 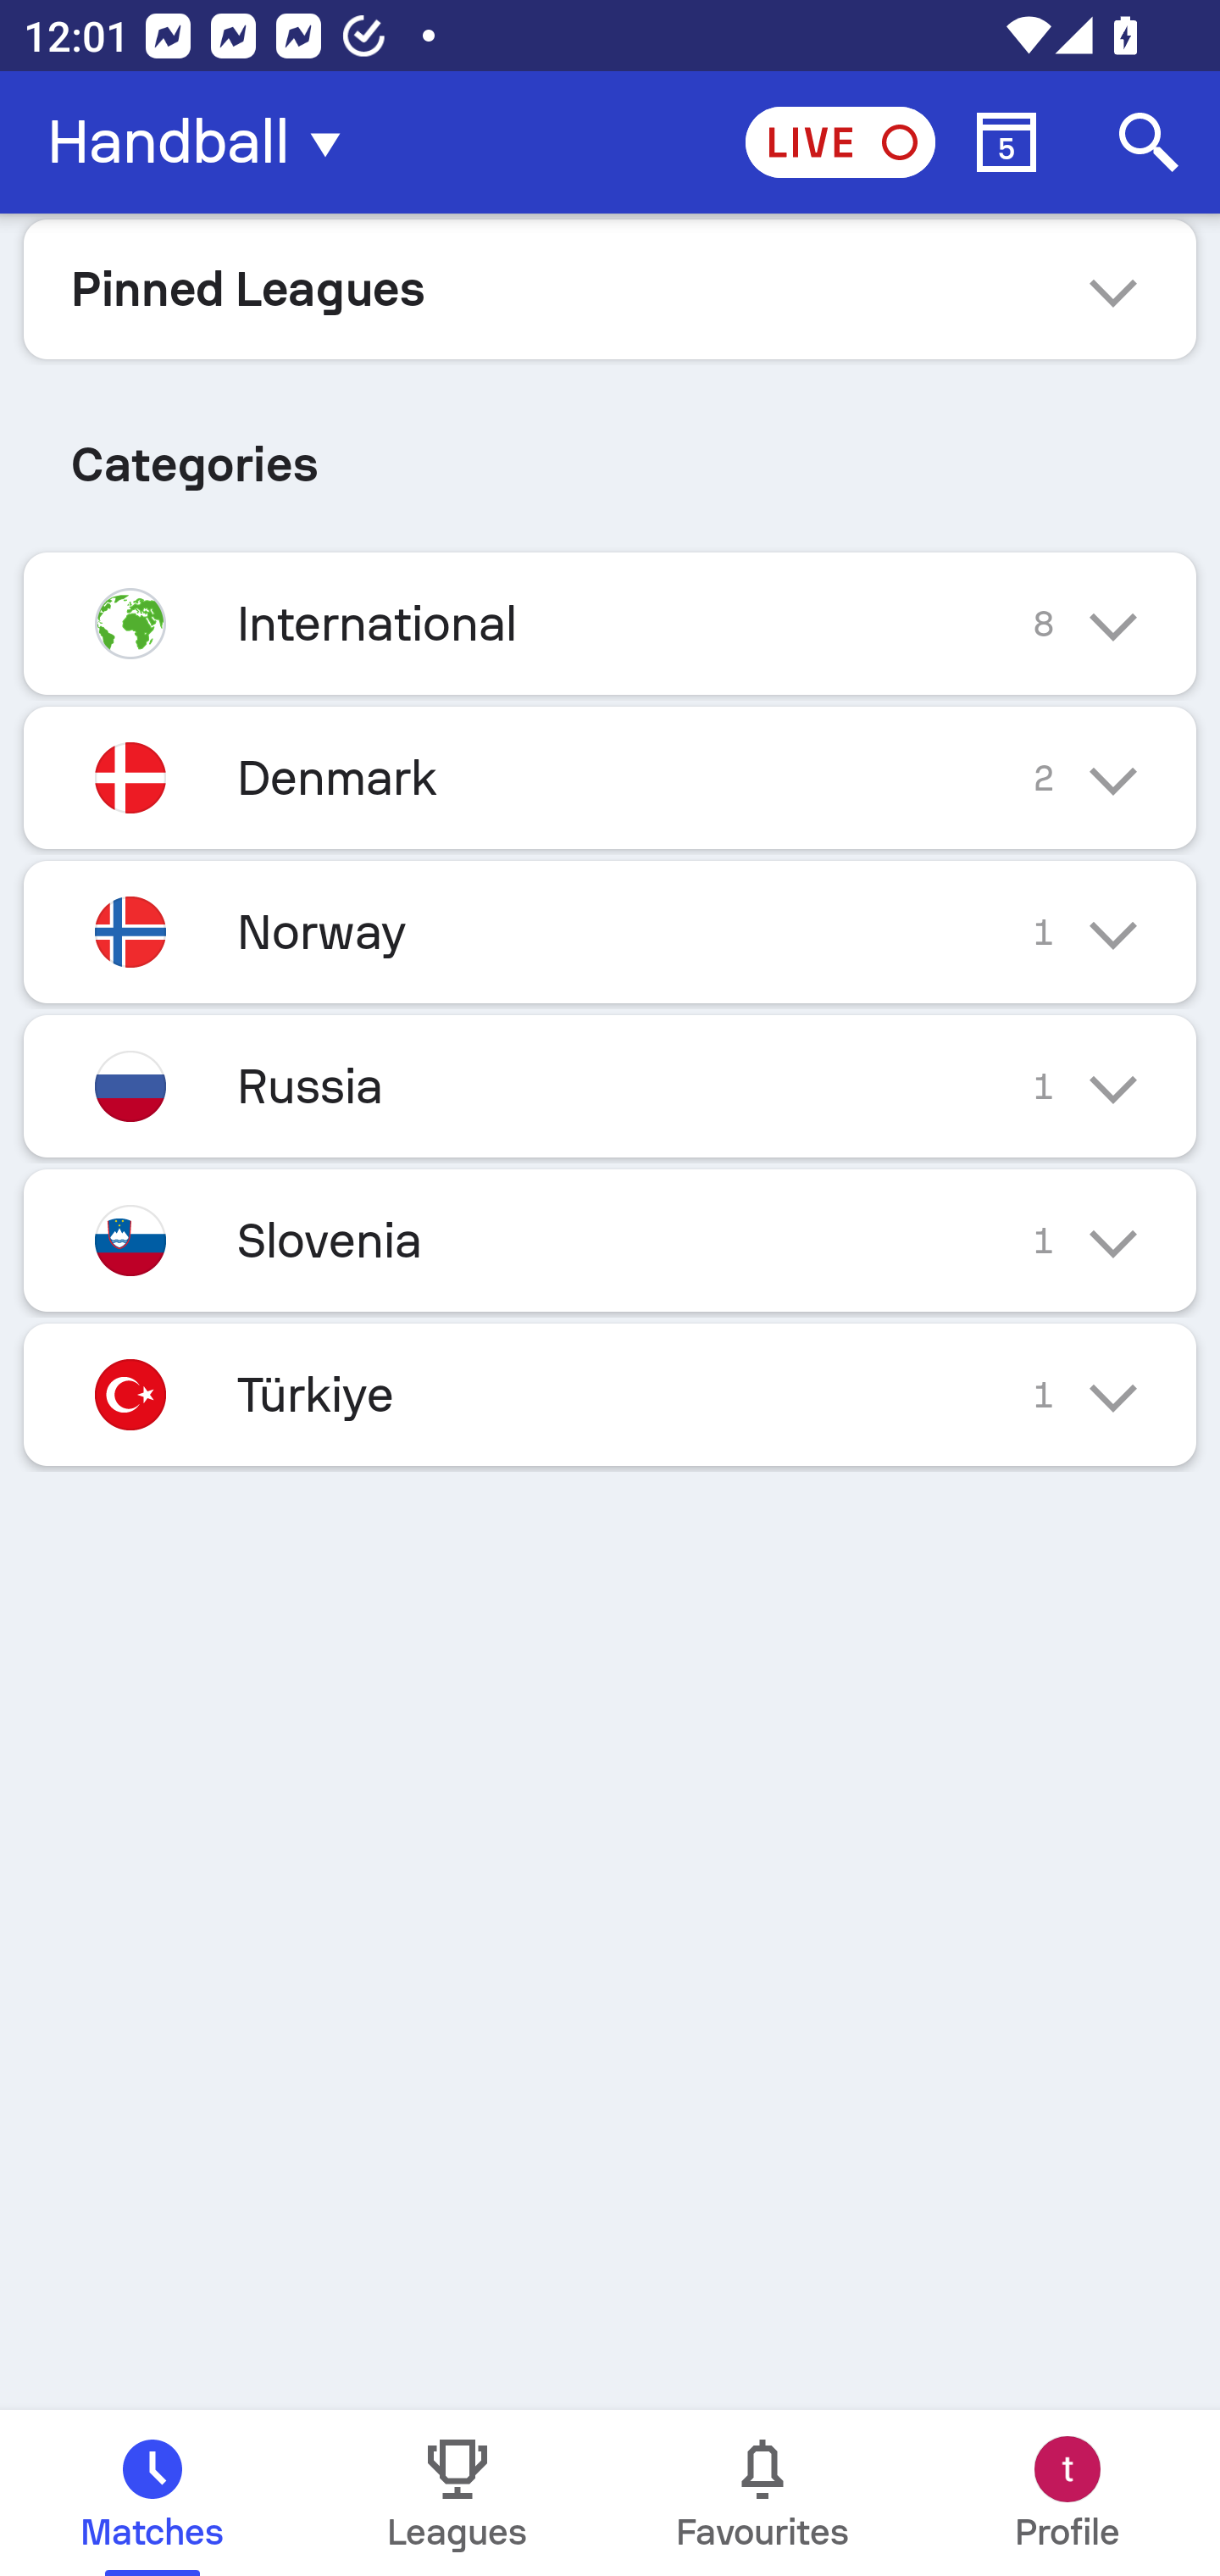 I want to click on Favourites, so click(x=762, y=2493).